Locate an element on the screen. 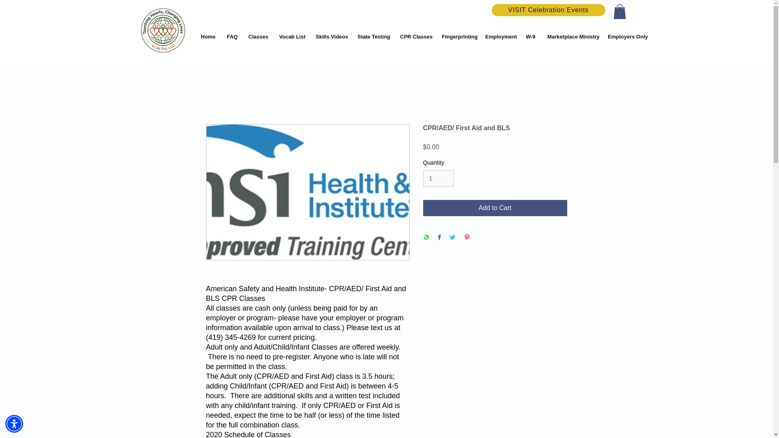 Image resolution: width=779 pixels, height=438 pixels. Employers Only is located at coordinates (625, 36).